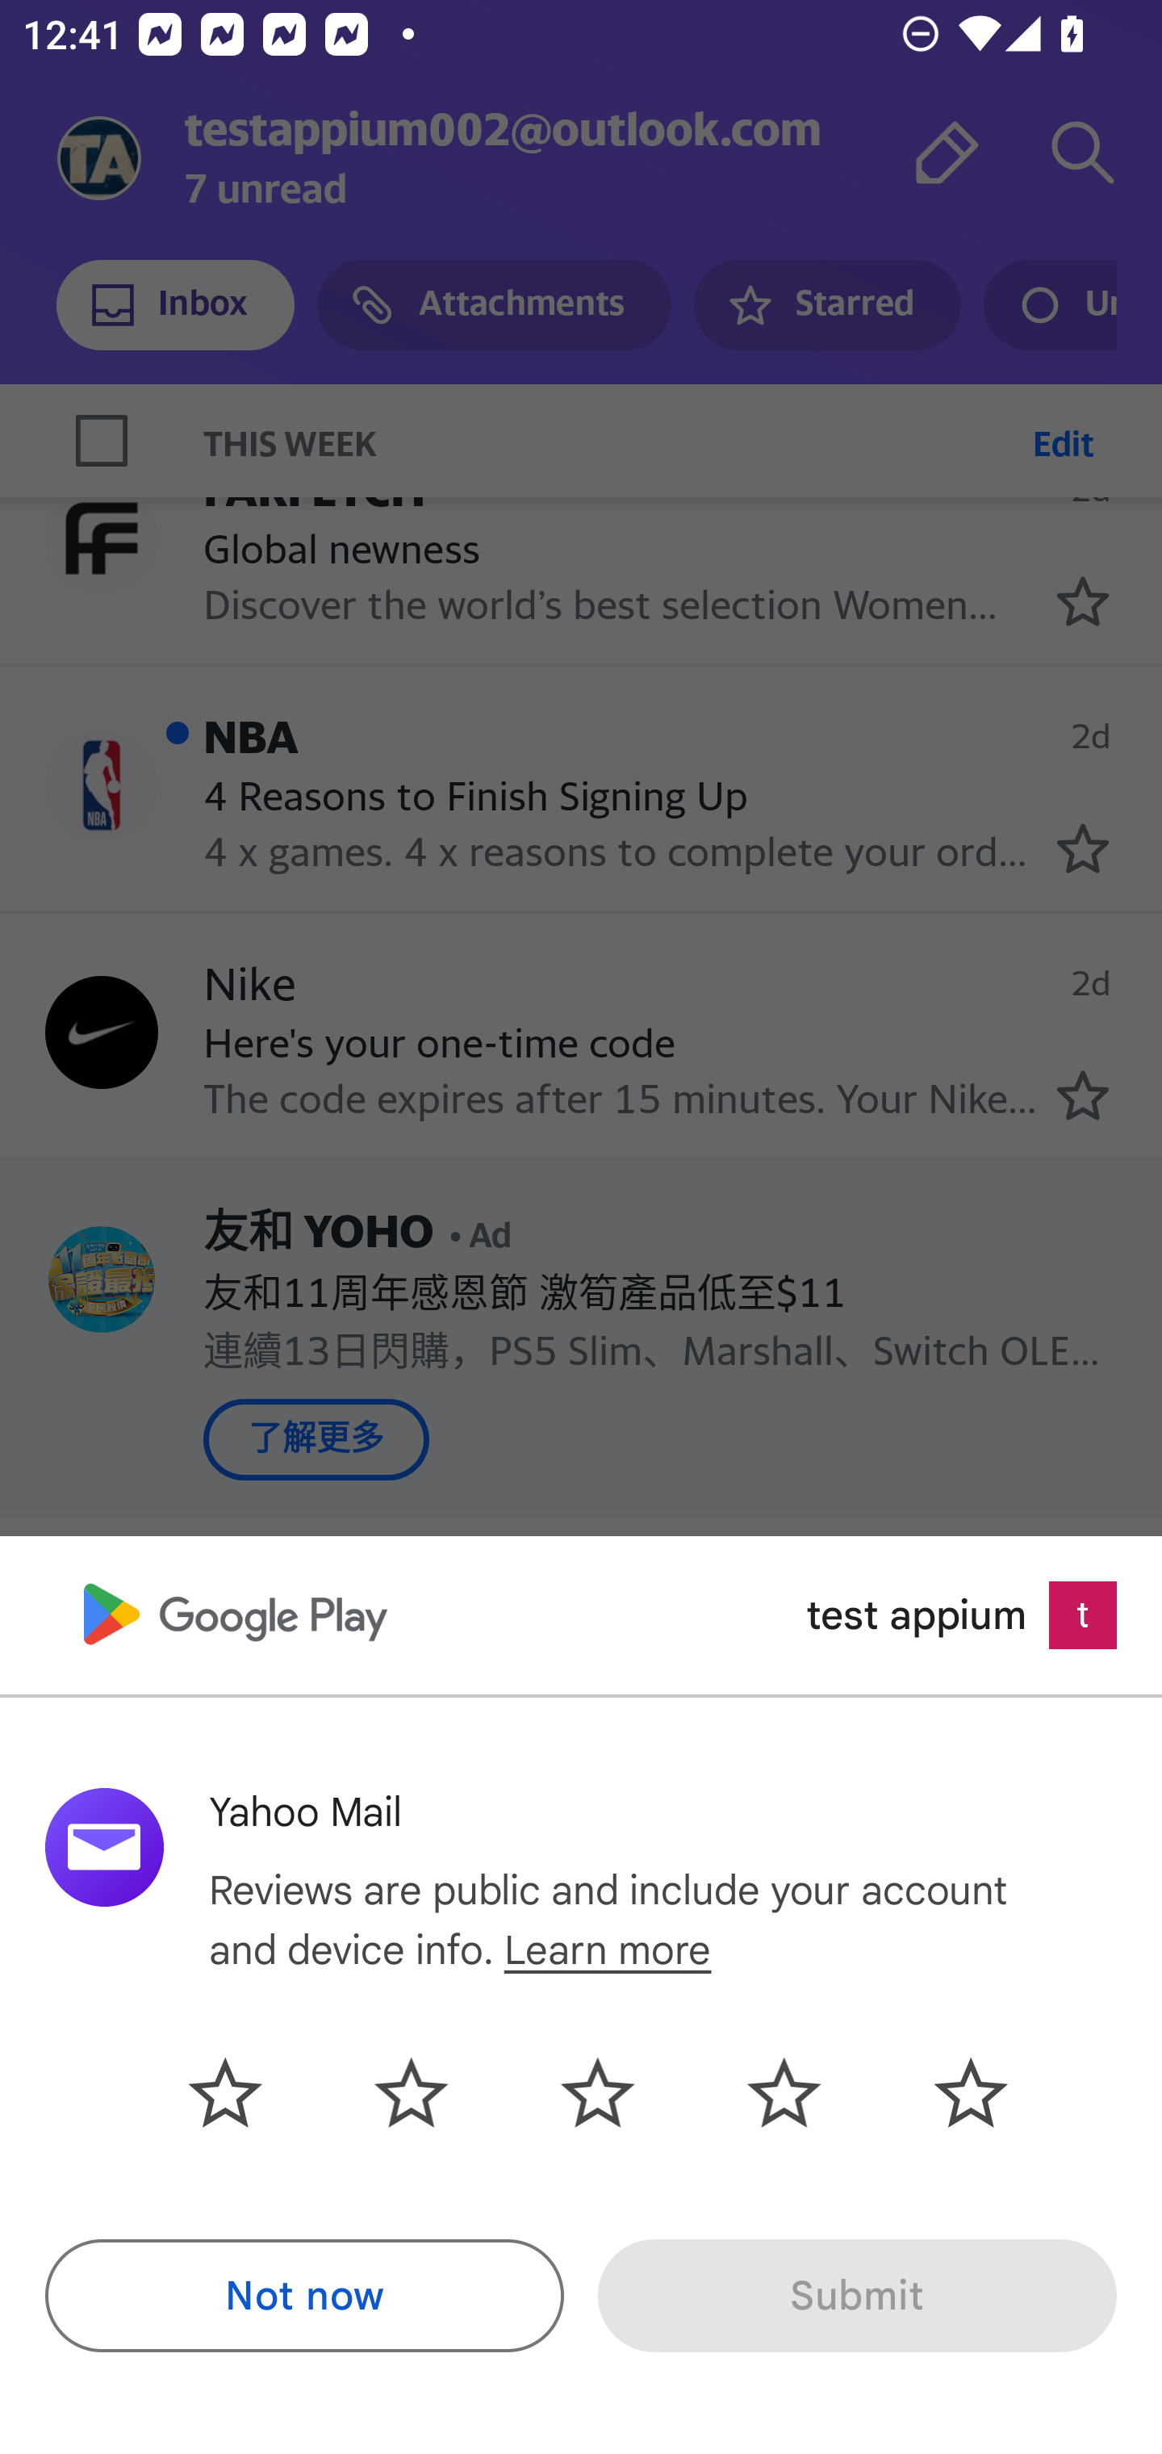  I want to click on Fifth star unselected, so click(946, 2092).